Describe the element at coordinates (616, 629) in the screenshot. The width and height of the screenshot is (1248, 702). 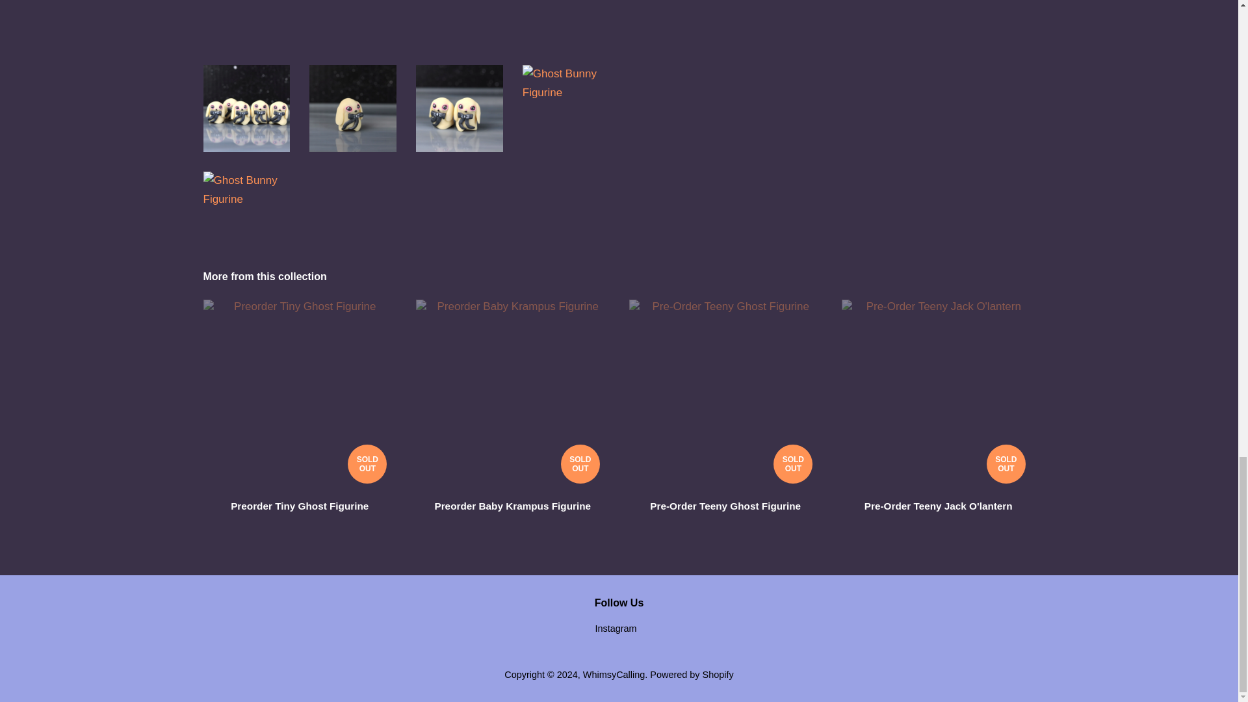
I see `Instagram` at that location.